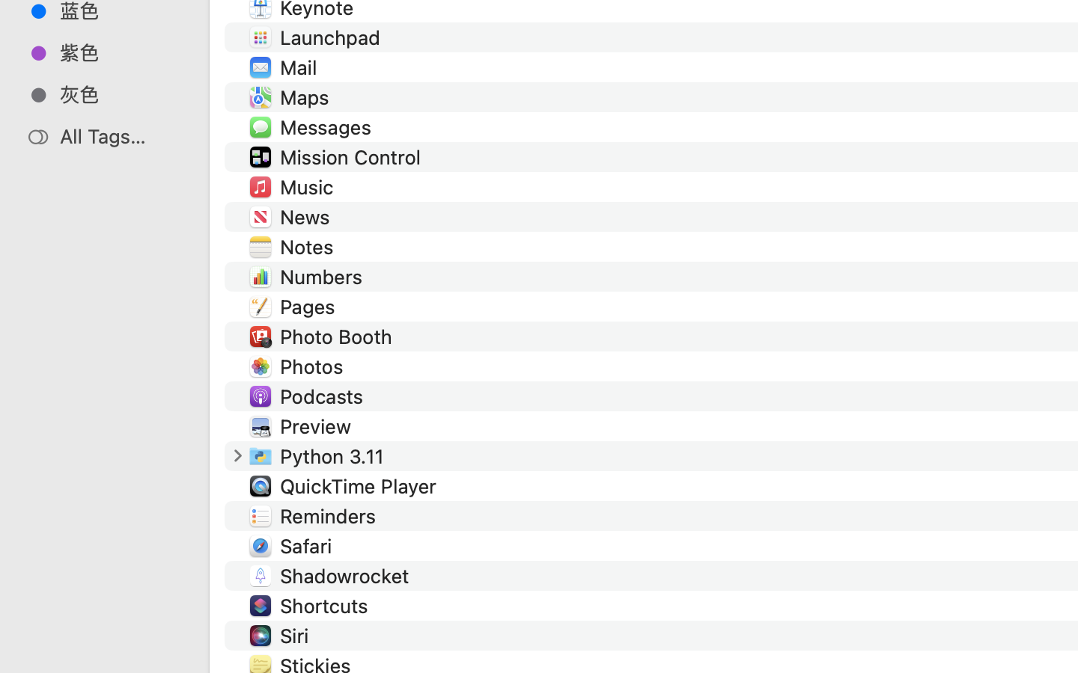 Image resolution: width=1078 pixels, height=673 pixels. Describe the element at coordinates (18, 657) in the screenshot. I see `0` at that location.